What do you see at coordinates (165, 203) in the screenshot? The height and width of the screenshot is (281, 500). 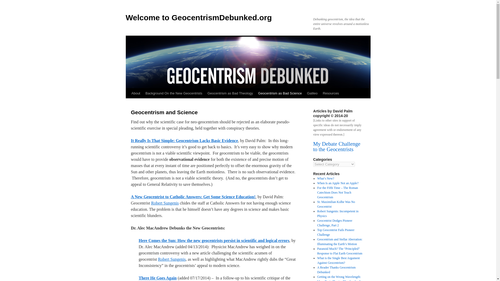 I see `Robert Sungenis` at bounding box center [165, 203].